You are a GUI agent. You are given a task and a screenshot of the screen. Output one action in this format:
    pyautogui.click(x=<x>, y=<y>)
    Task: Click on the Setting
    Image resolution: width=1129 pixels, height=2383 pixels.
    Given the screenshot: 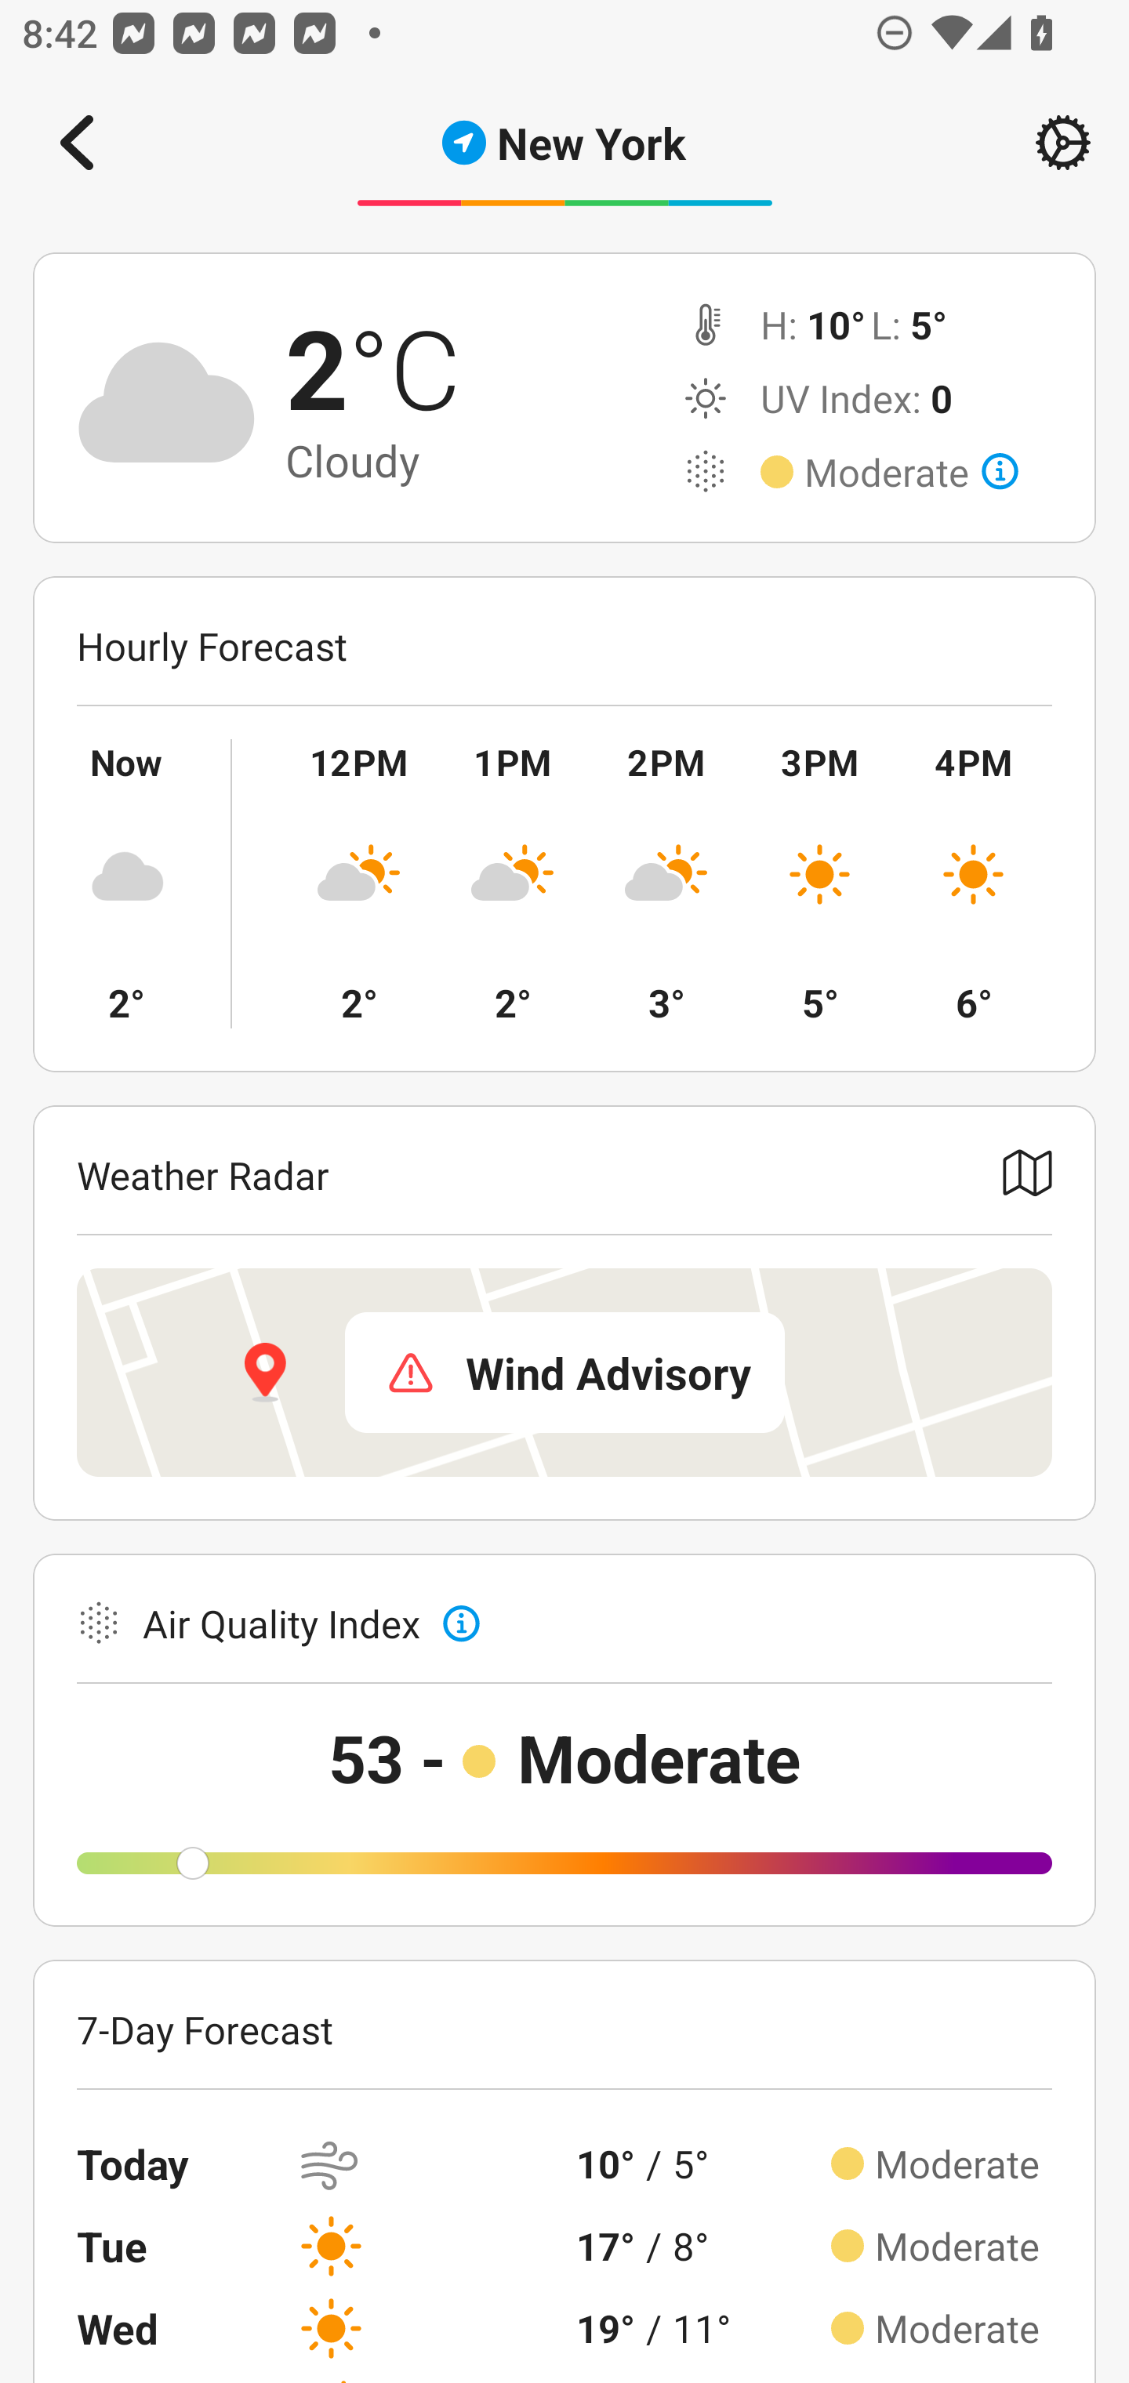 What is the action you would take?
    pyautogui.click(x=1063, y=143)
    